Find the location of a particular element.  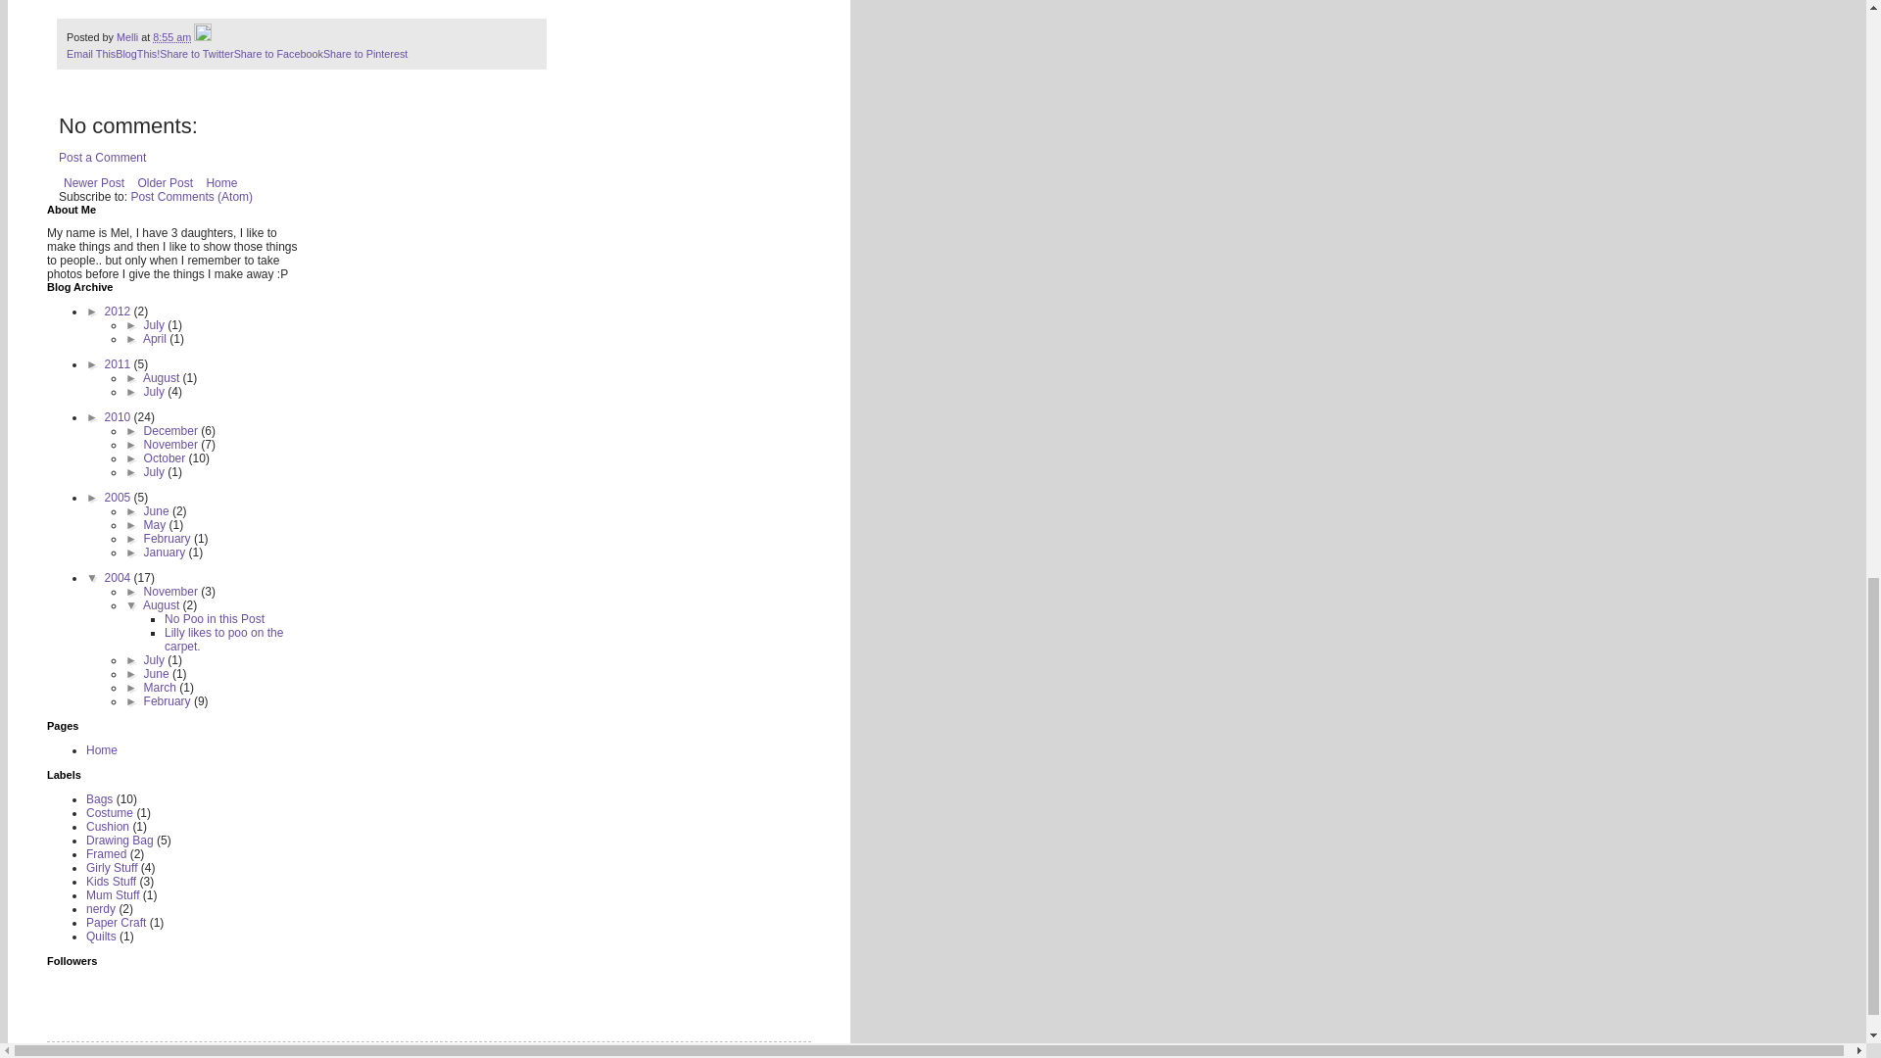

BlogThis! is located at coordinates (137, 53).